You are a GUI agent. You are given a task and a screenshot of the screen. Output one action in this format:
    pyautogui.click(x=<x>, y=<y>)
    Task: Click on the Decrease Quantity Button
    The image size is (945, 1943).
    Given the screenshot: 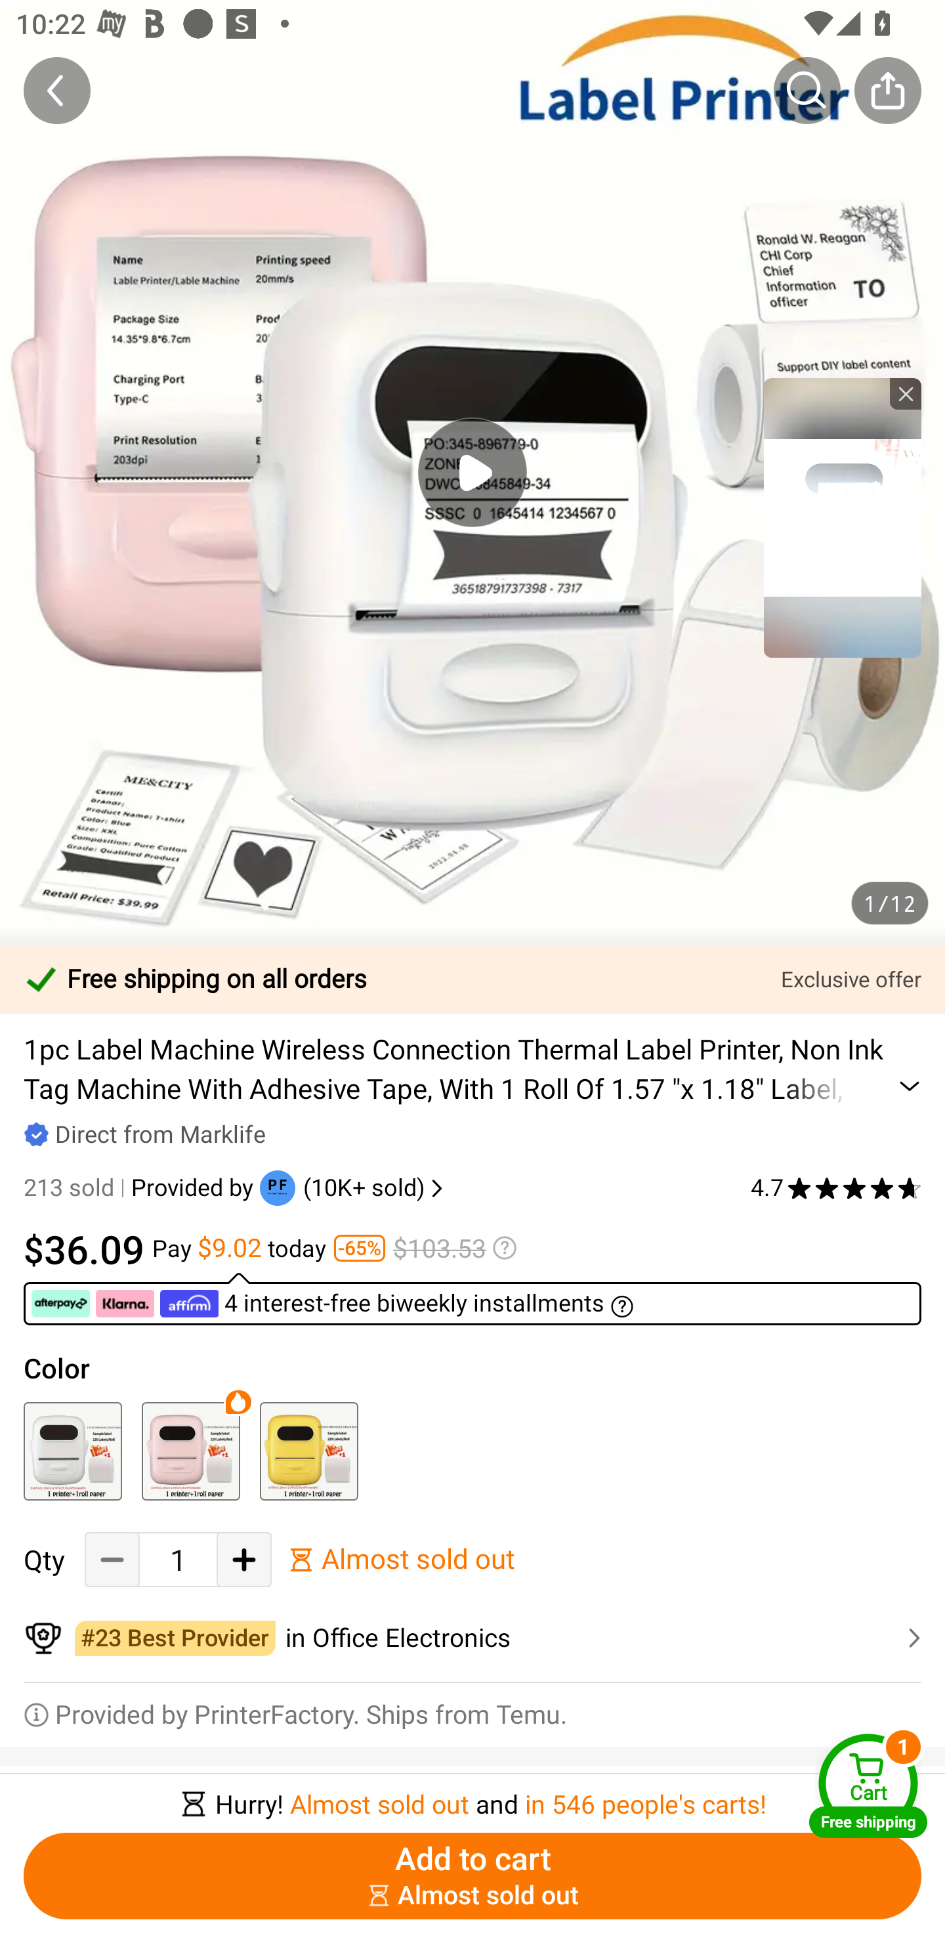 What is the action you would take?
    pyautogui.click(x=112, y=1560)
    